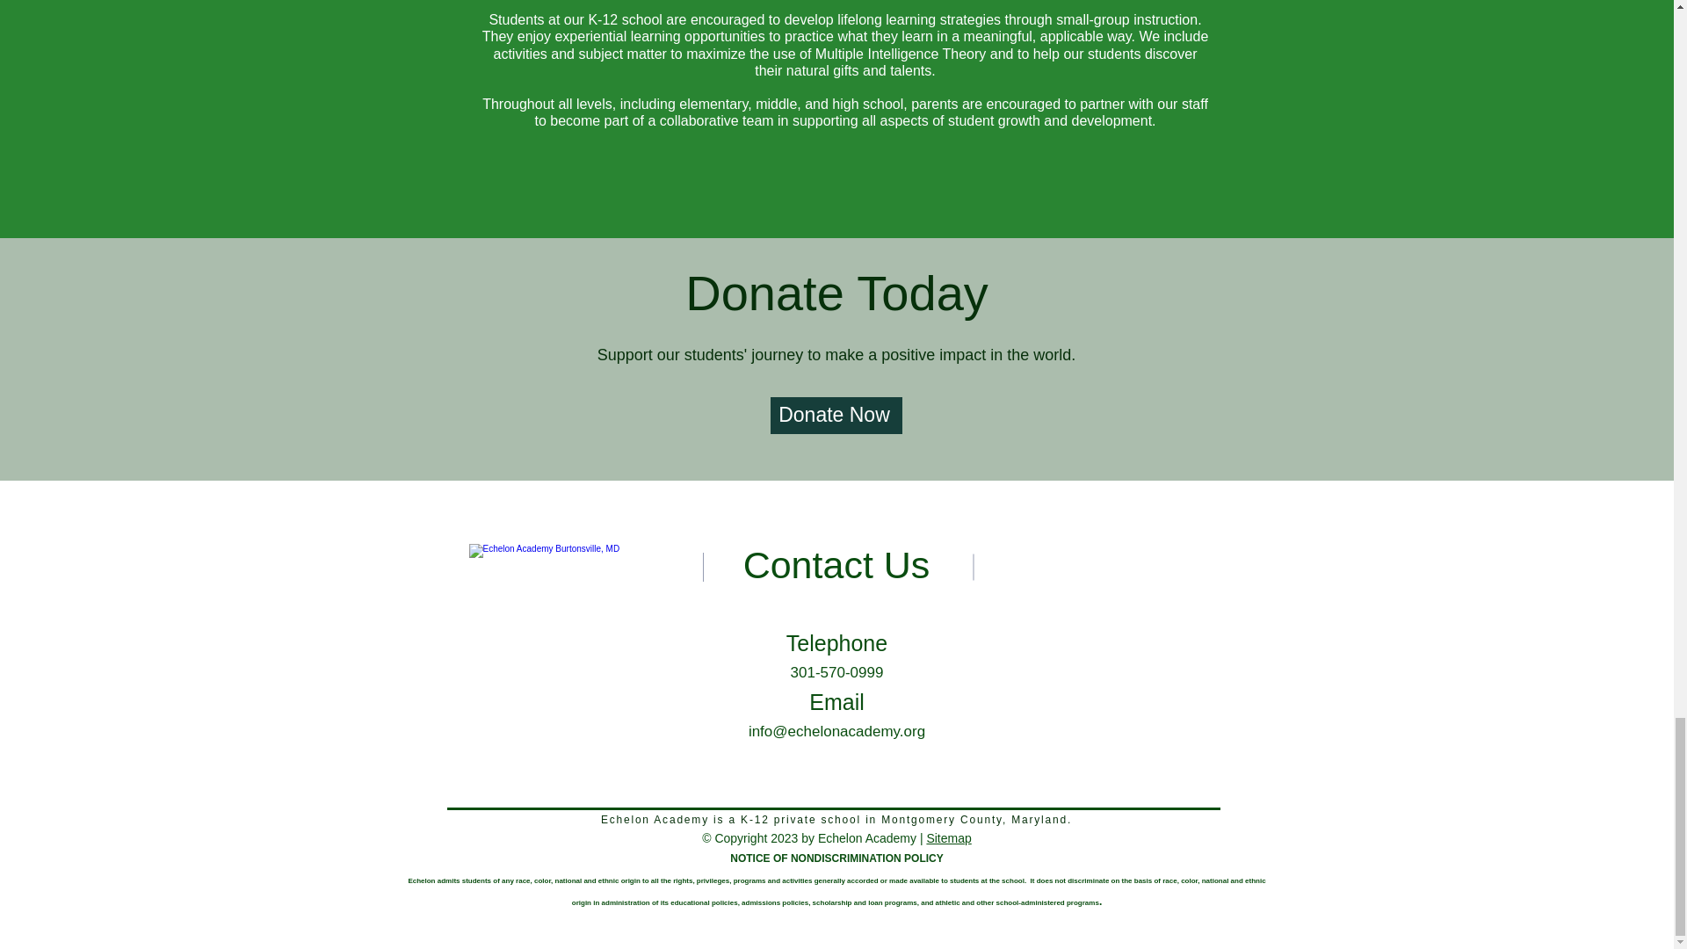  What do you see at coordinates (949, 838) in the screenshot?
I see `Sitemap` at bounding box center [949, 838].